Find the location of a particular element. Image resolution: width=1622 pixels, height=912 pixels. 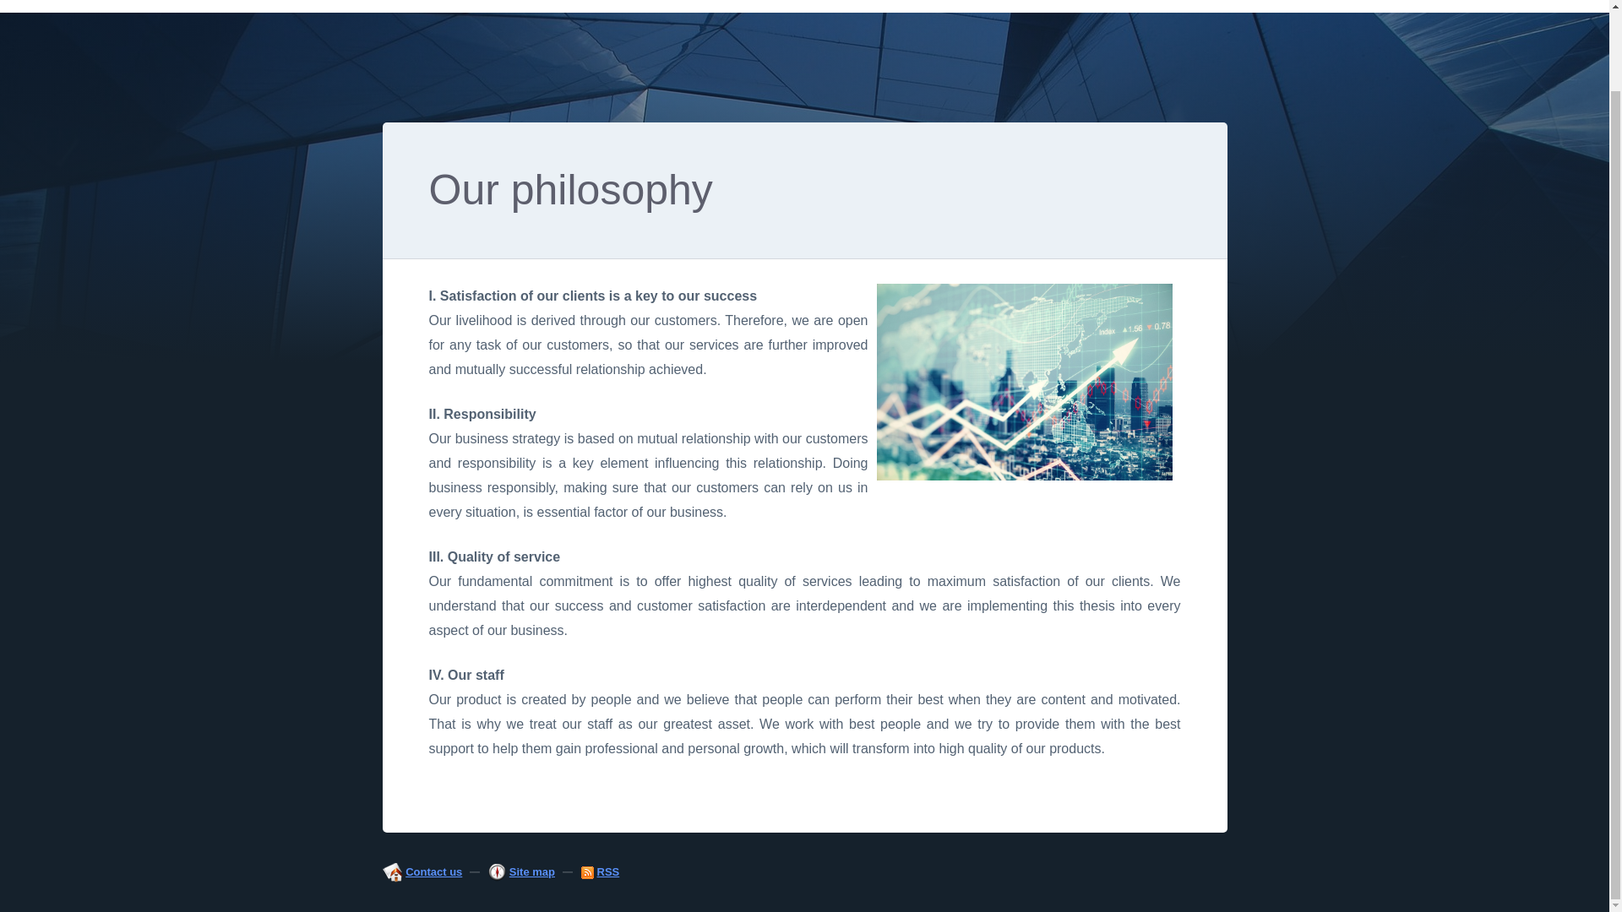

RSS is located at coordinates (608, 871).